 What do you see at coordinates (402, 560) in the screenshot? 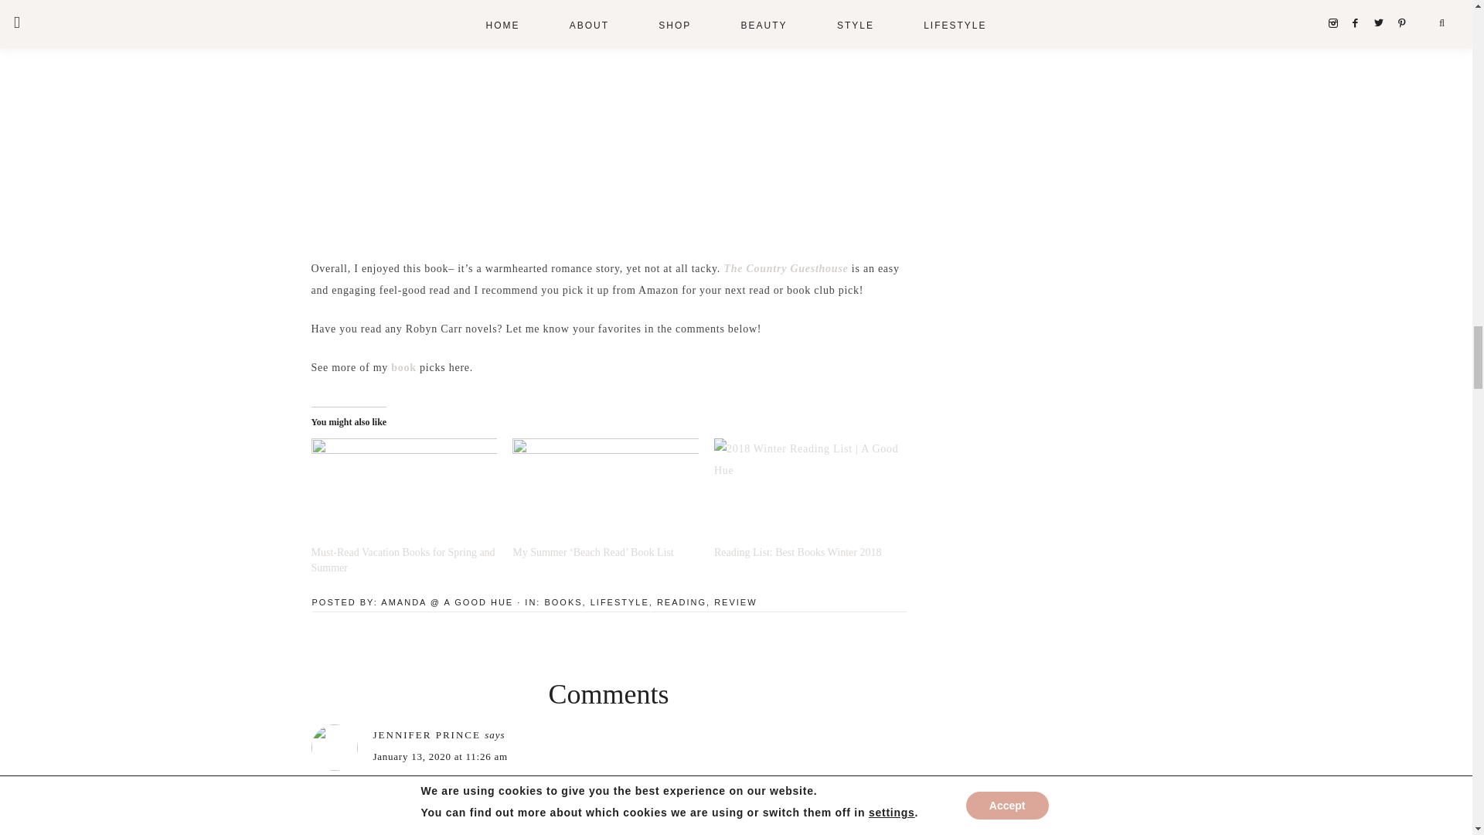
I see `Must-Read Vacation Books for Spring and Summer` at bounding box center [402, 560].